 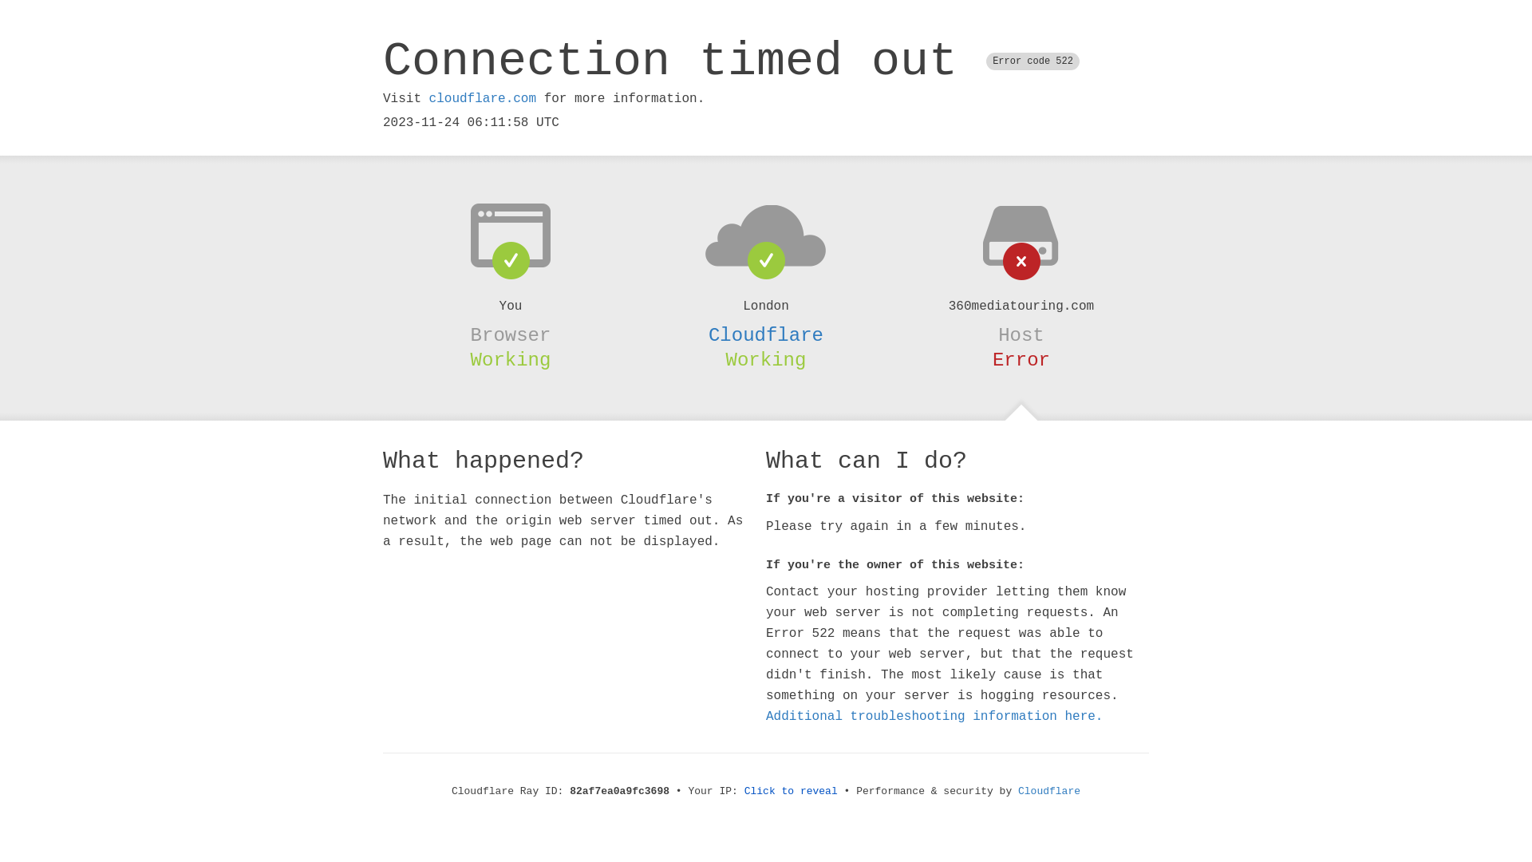 What do you see at coordinates (483, 99) in the screenshot?
I see `cloudflare.com` at bounding box center [483, 99].